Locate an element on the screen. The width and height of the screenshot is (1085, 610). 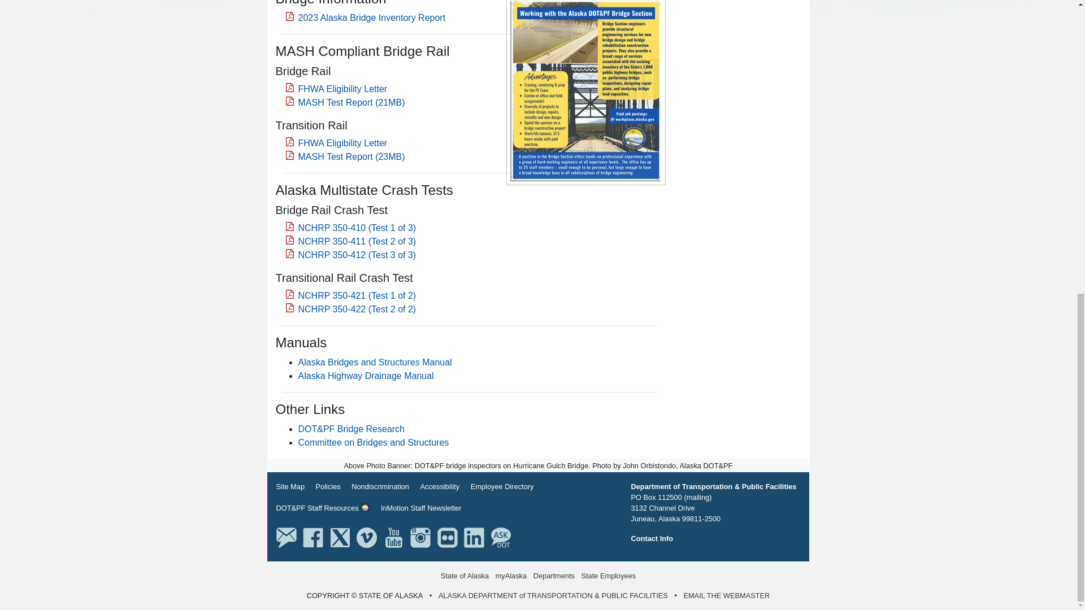
LinkedIn is located at coordinates (474, 537).